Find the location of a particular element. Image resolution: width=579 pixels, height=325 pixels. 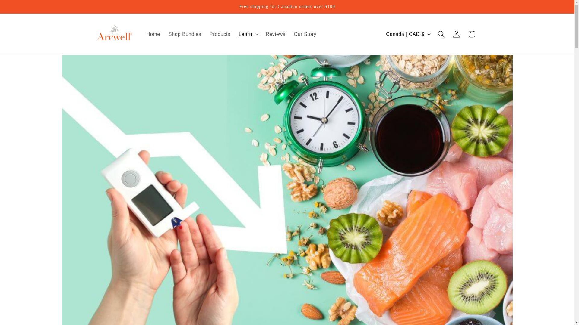

Cart is located at coordinates (472, 34).